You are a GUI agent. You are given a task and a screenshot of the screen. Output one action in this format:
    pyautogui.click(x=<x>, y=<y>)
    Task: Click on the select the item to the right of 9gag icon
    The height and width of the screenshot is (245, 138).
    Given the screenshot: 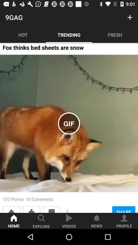 What is the action you would take?
    pyautogui.click(x=130, y=17)
    